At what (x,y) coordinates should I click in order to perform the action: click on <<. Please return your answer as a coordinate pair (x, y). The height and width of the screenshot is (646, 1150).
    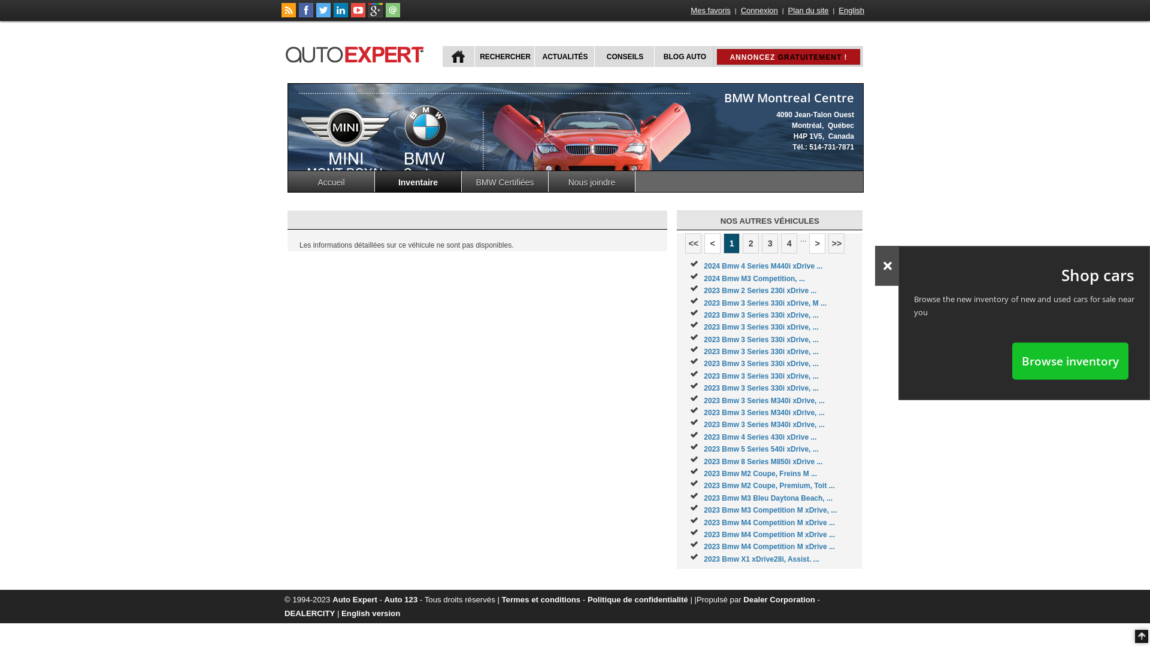
    Looking at the image, I should click on (694, 243).